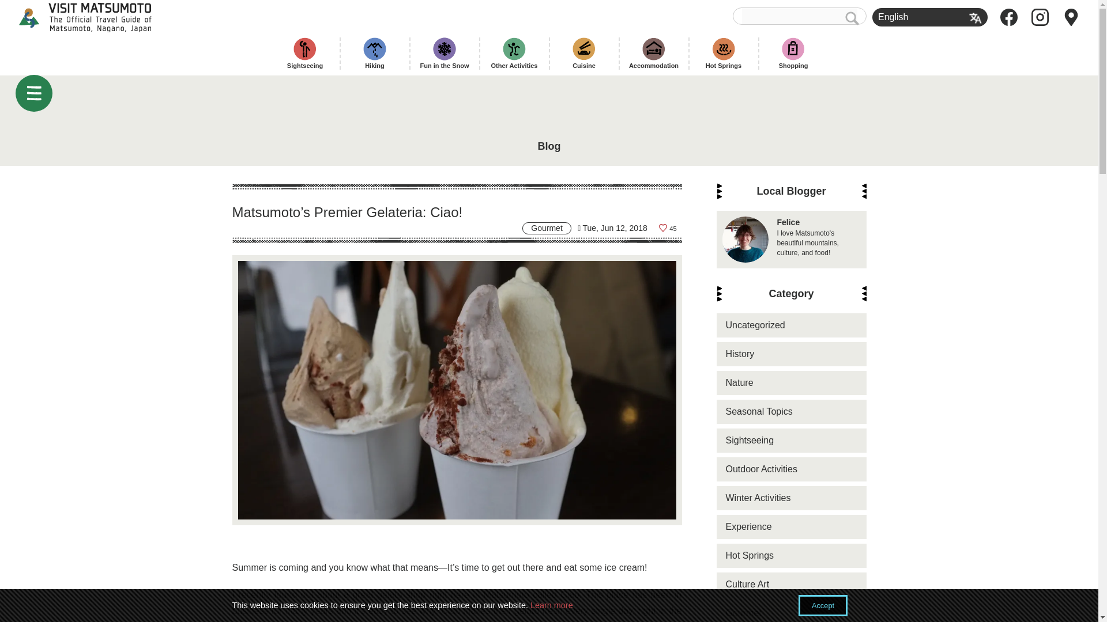  What do you see at coordinates (791, 411) in the screenshot?
I see `Seasonal Topics` at bounding box center [791, 411].